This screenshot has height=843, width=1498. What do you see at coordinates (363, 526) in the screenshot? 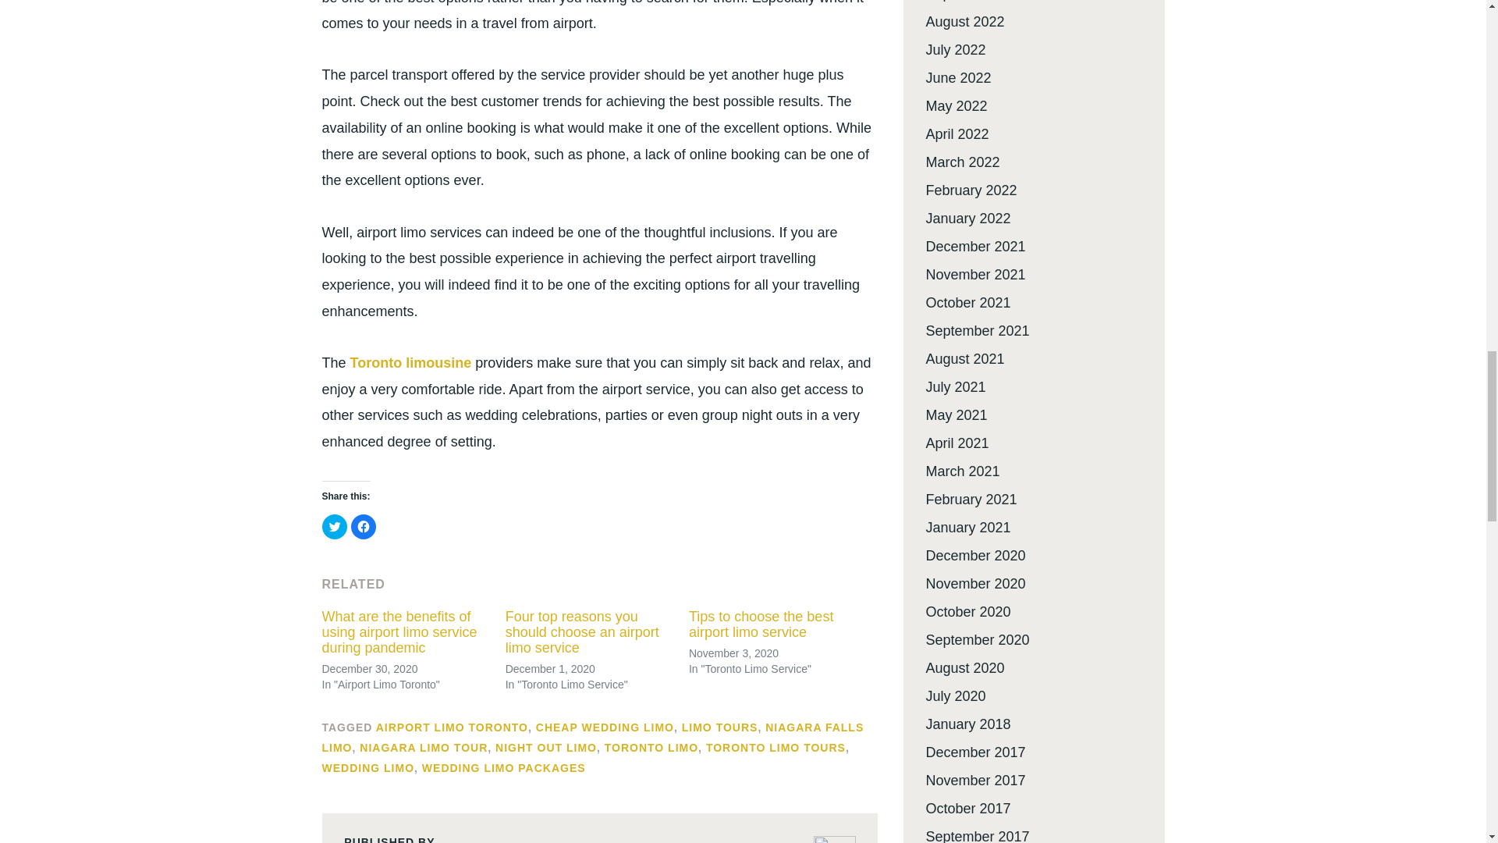
I see `Click to share on Facebook` at bounding box center [363, 526].